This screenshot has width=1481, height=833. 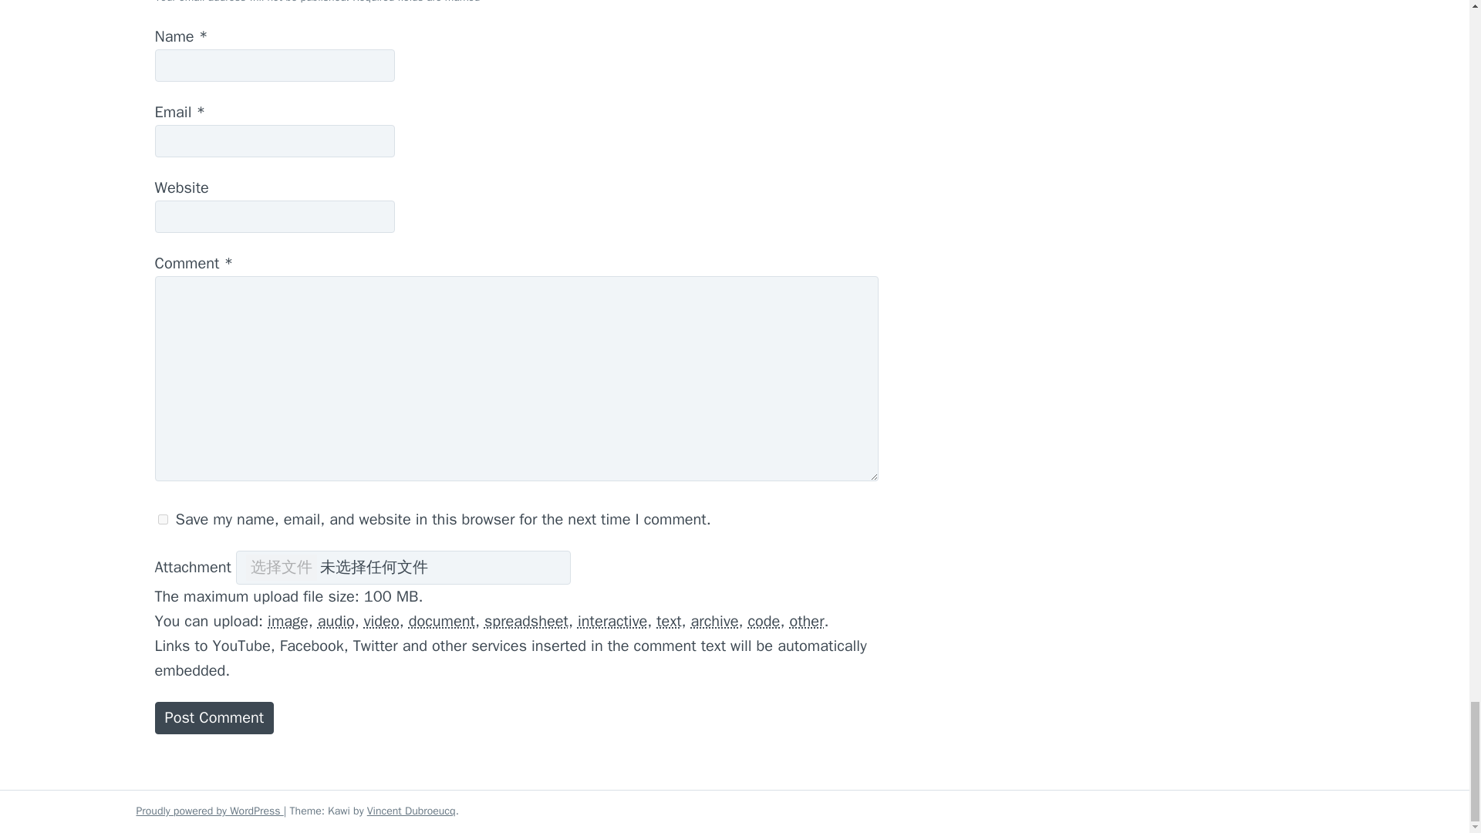 I want to click on Post Comment, so click(x=214, y=717).